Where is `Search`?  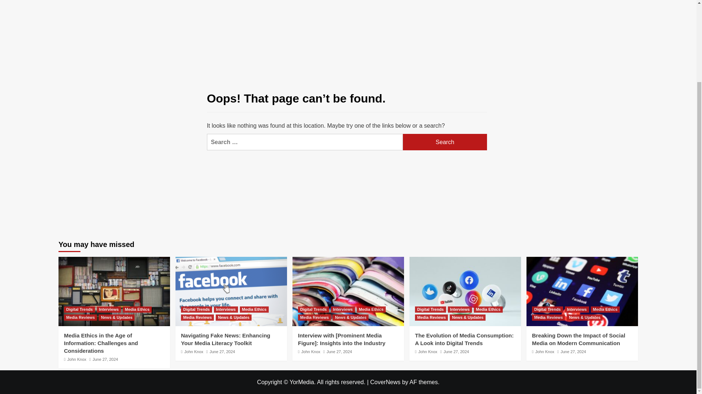 Search is located at coordinates (616, 7).